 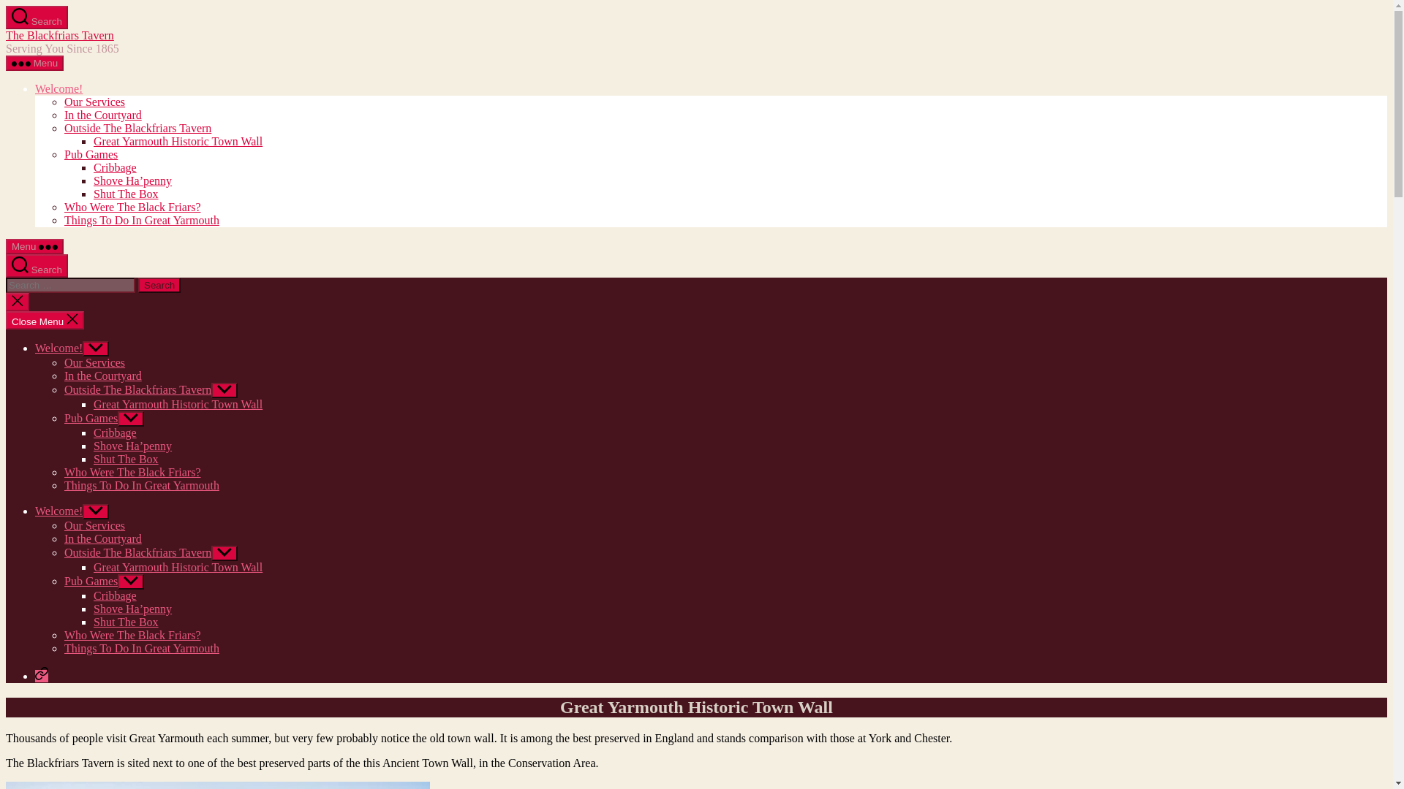 What do you see at coordinates (137, 128) in the screenshot?
I see `Outside The Blackfriars Tavern` at bounding box center [137, 128].